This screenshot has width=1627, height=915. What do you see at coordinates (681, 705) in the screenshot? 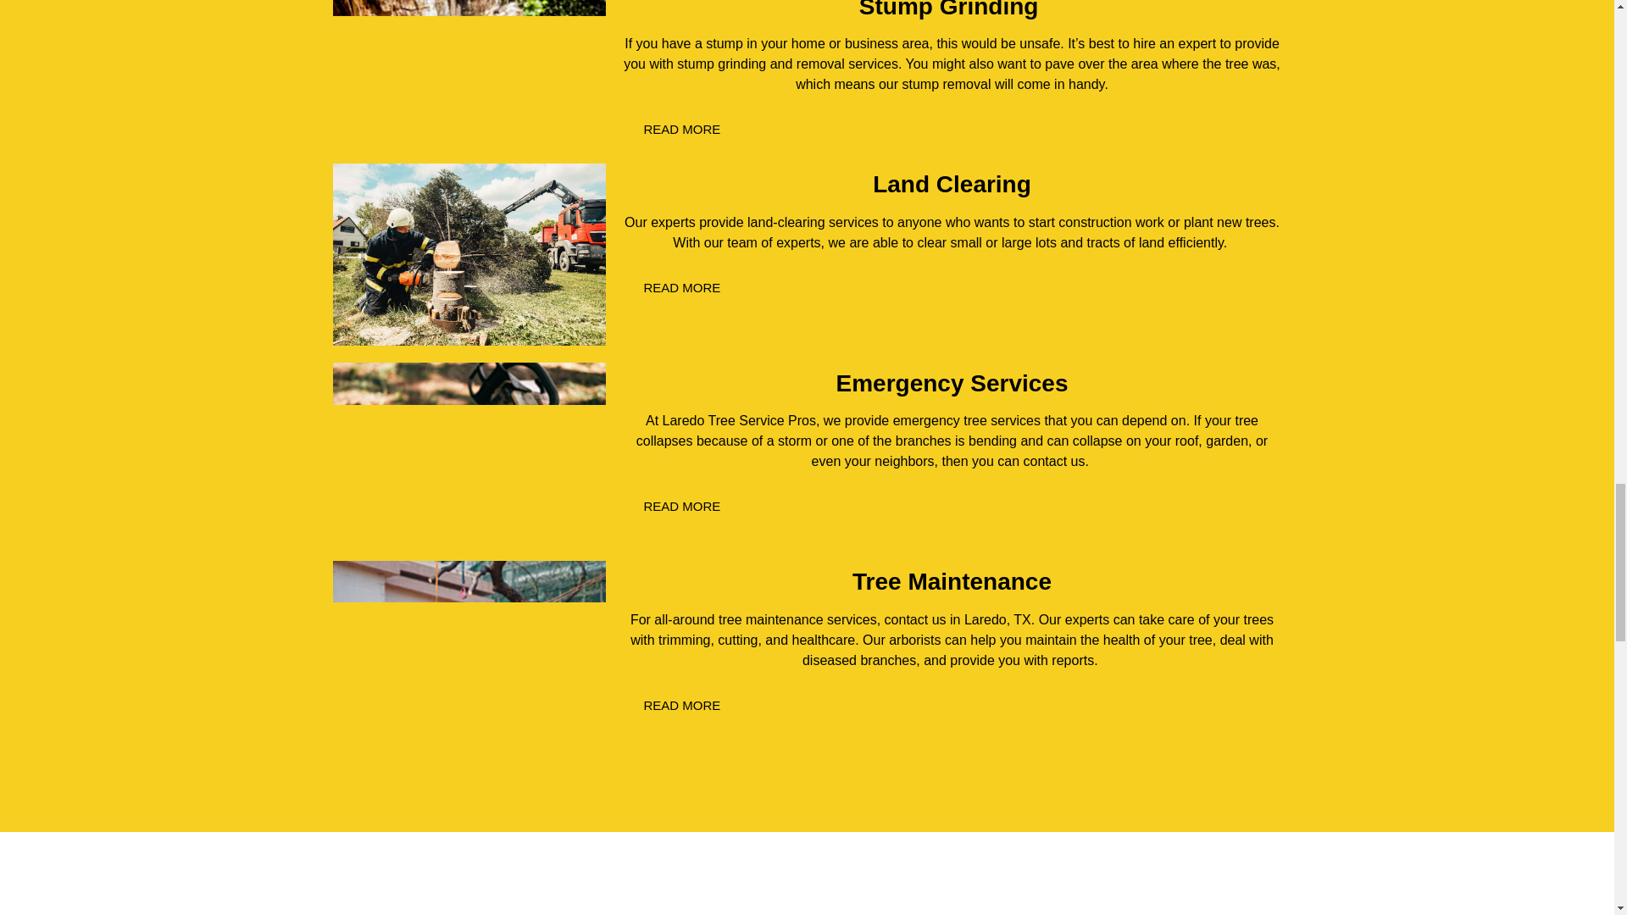
I see `READ MORE` at bounding box center [681, 705].